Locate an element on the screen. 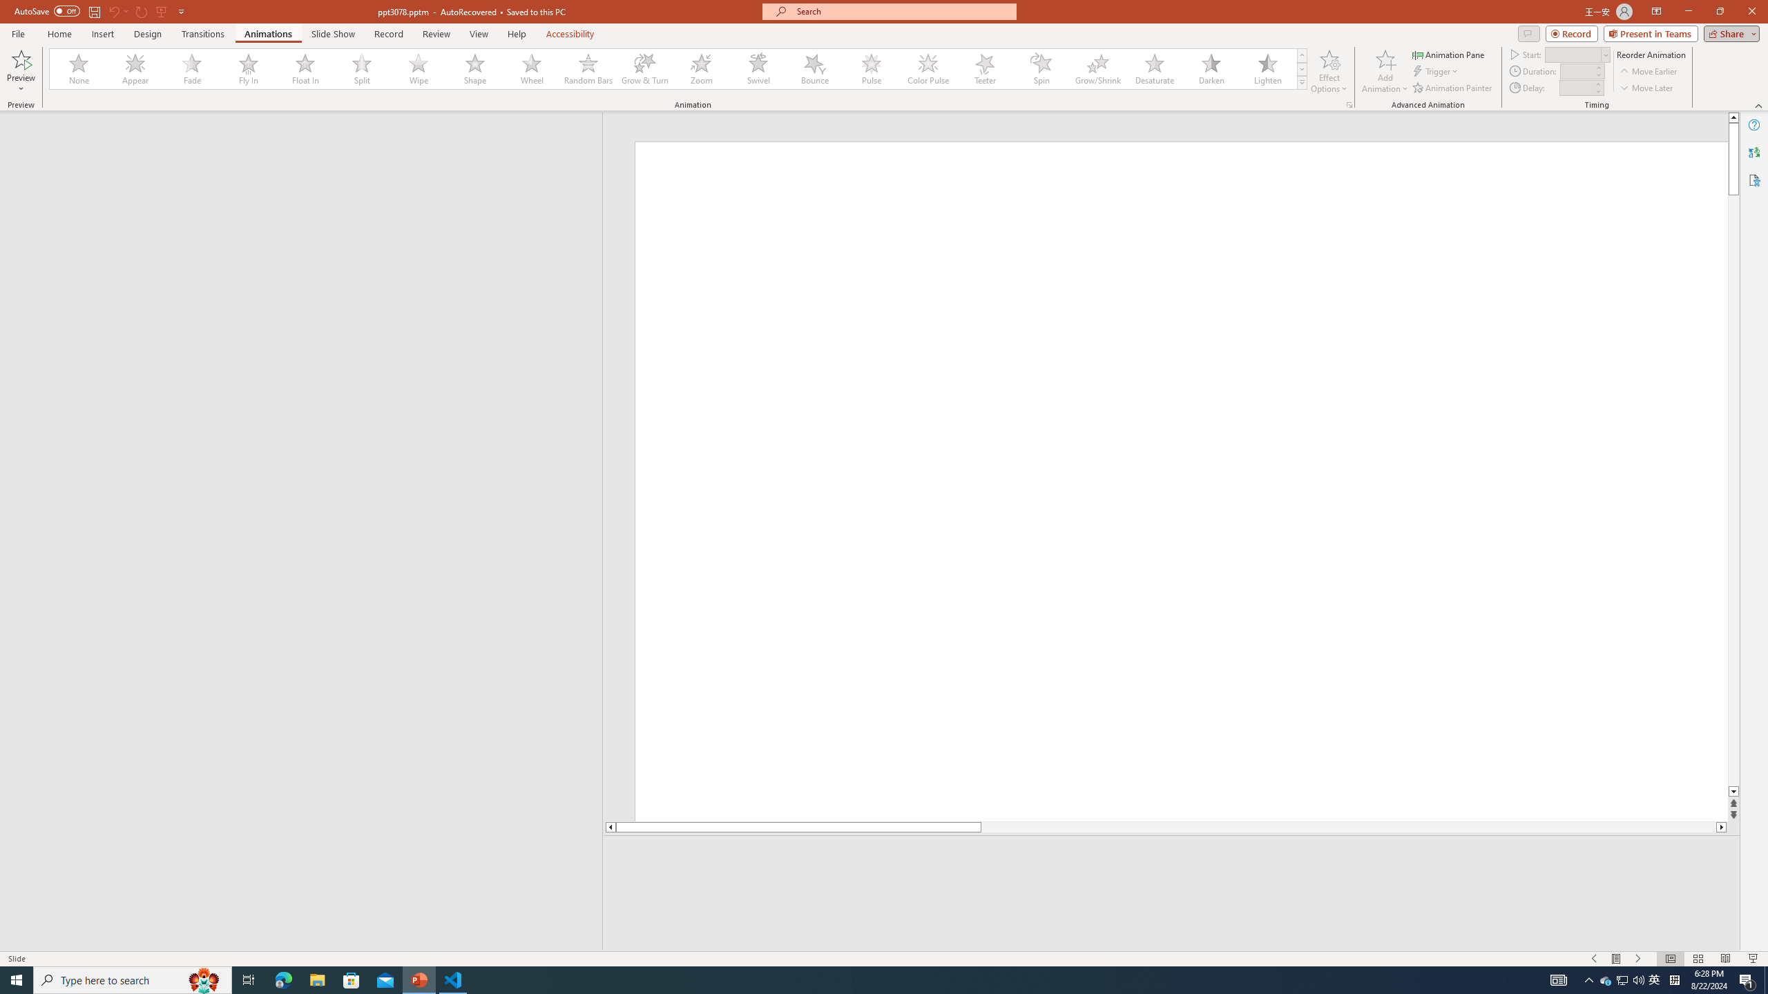 The image size is (1768, 994). Record is located at coordinates (1572, 33).